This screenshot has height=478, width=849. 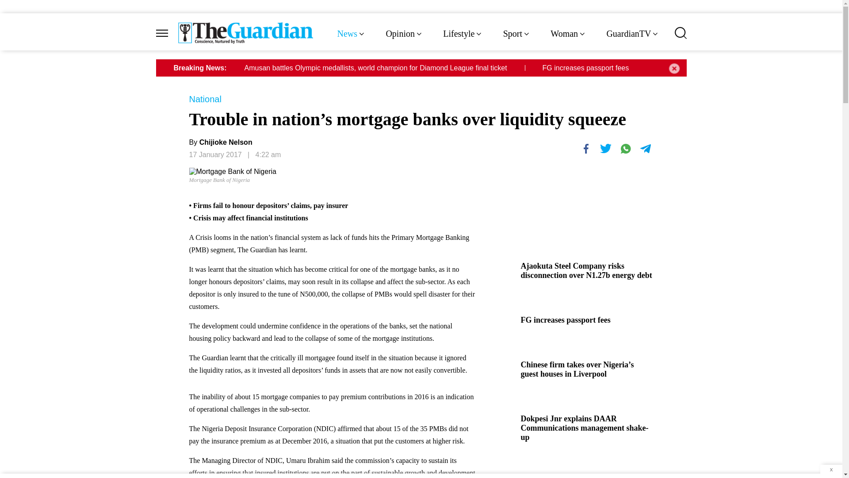 What do you see at coordinates (568, 34) in the screenshot?
I see `Woman` at bounding box center [568, 34].